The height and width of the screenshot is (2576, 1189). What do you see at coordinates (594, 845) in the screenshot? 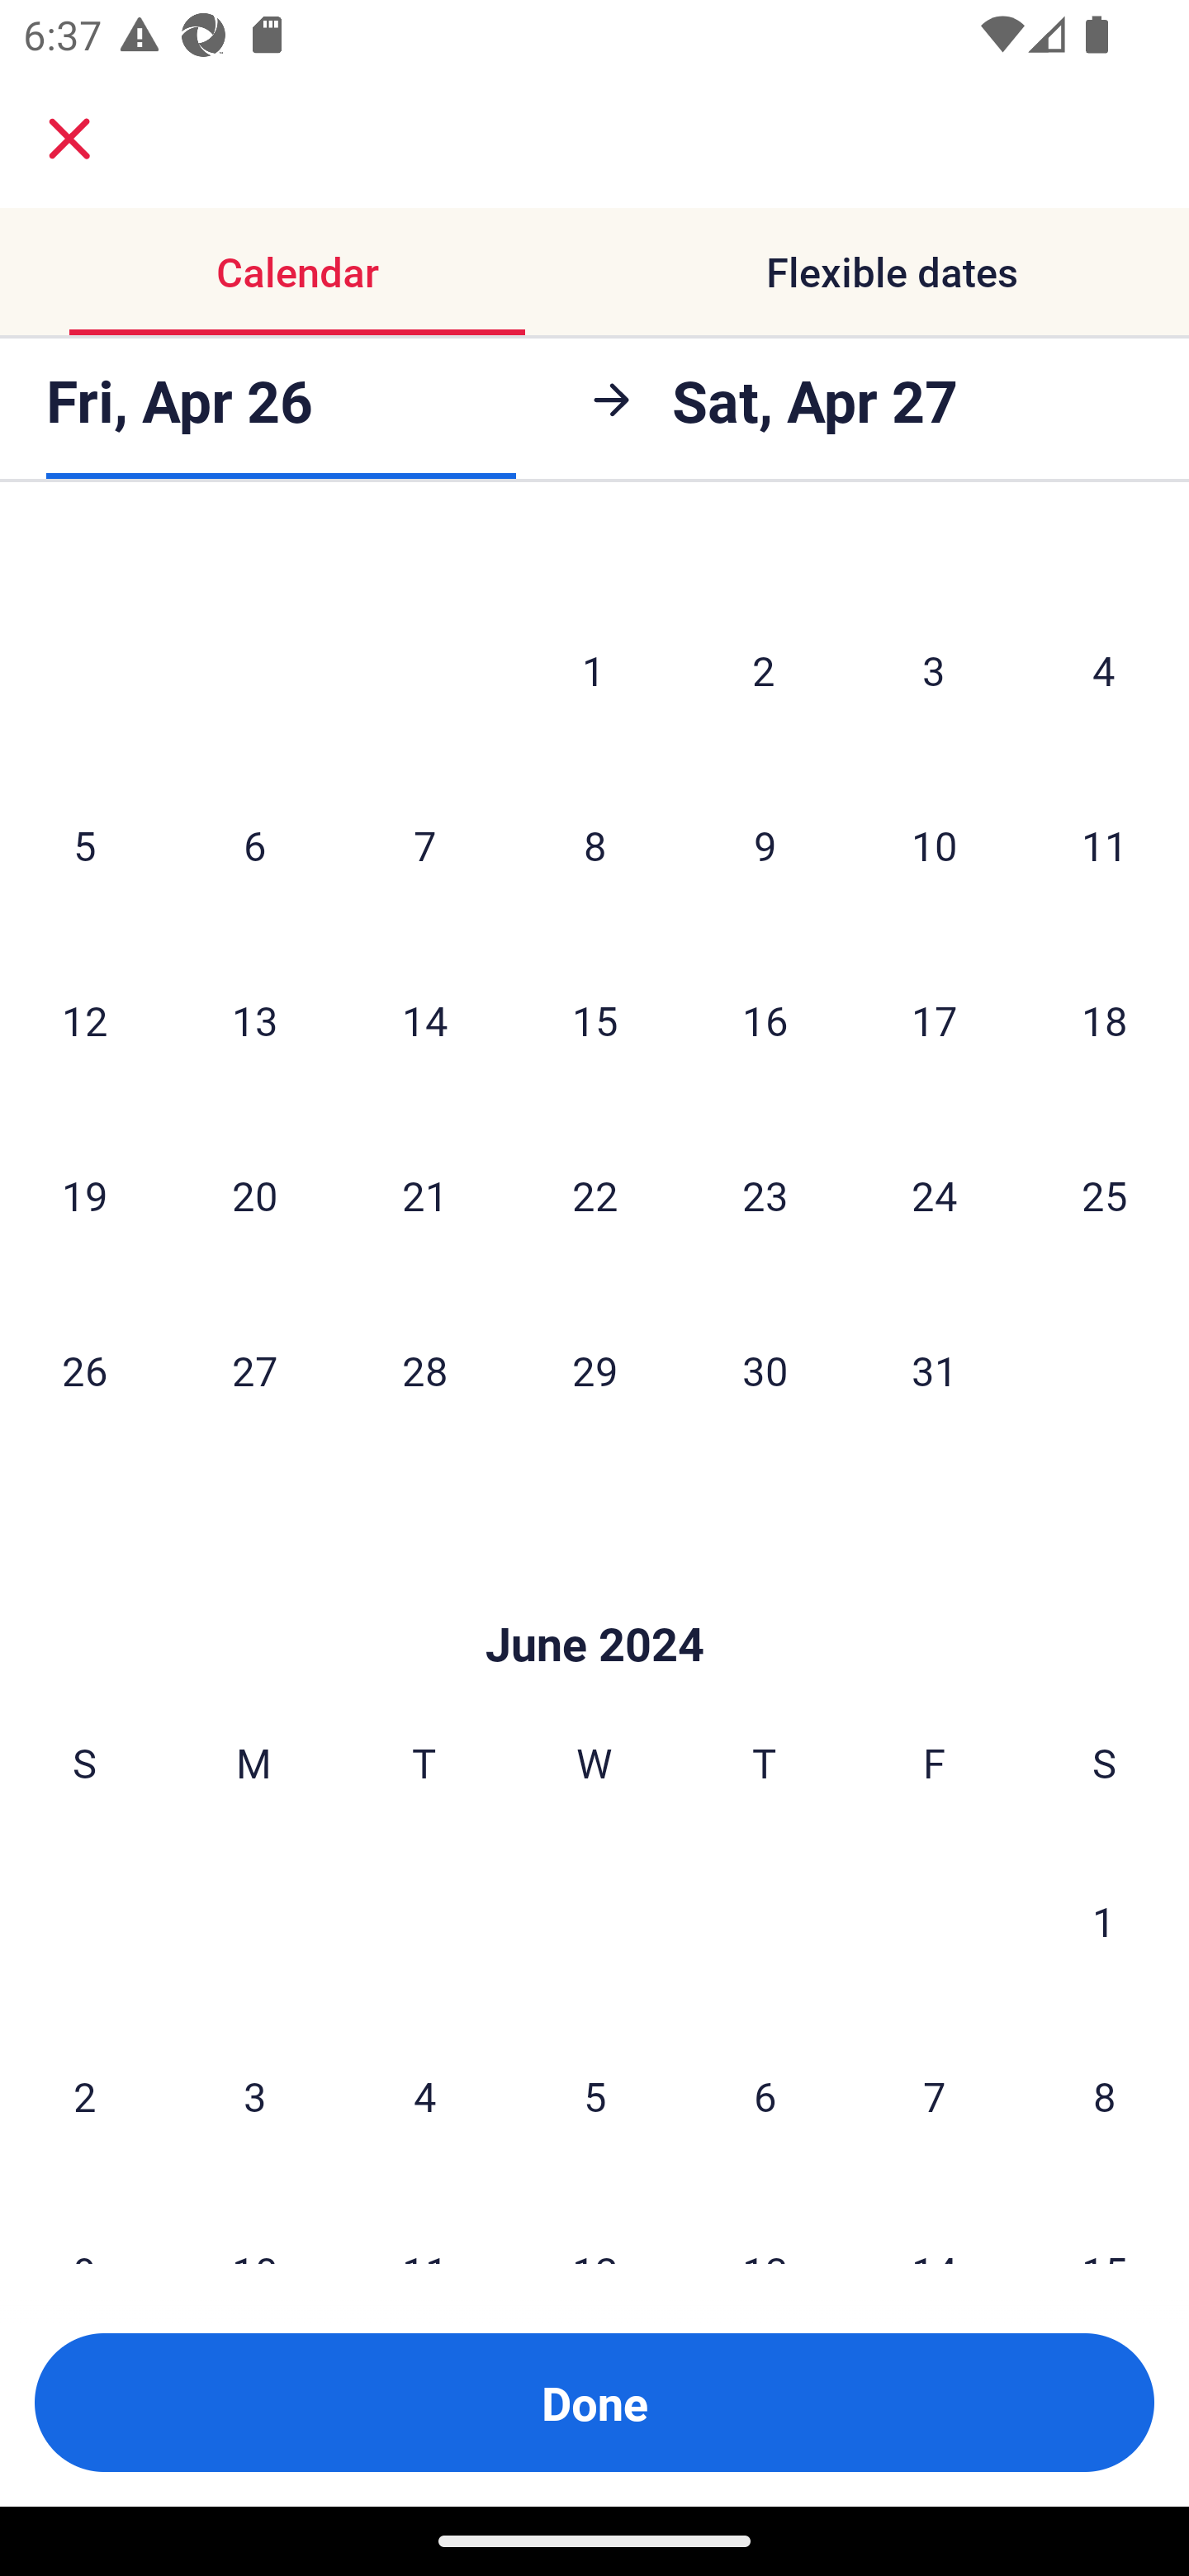
I see `8 Wednesday, May 8, 2024` at bounding box center [594, 845].